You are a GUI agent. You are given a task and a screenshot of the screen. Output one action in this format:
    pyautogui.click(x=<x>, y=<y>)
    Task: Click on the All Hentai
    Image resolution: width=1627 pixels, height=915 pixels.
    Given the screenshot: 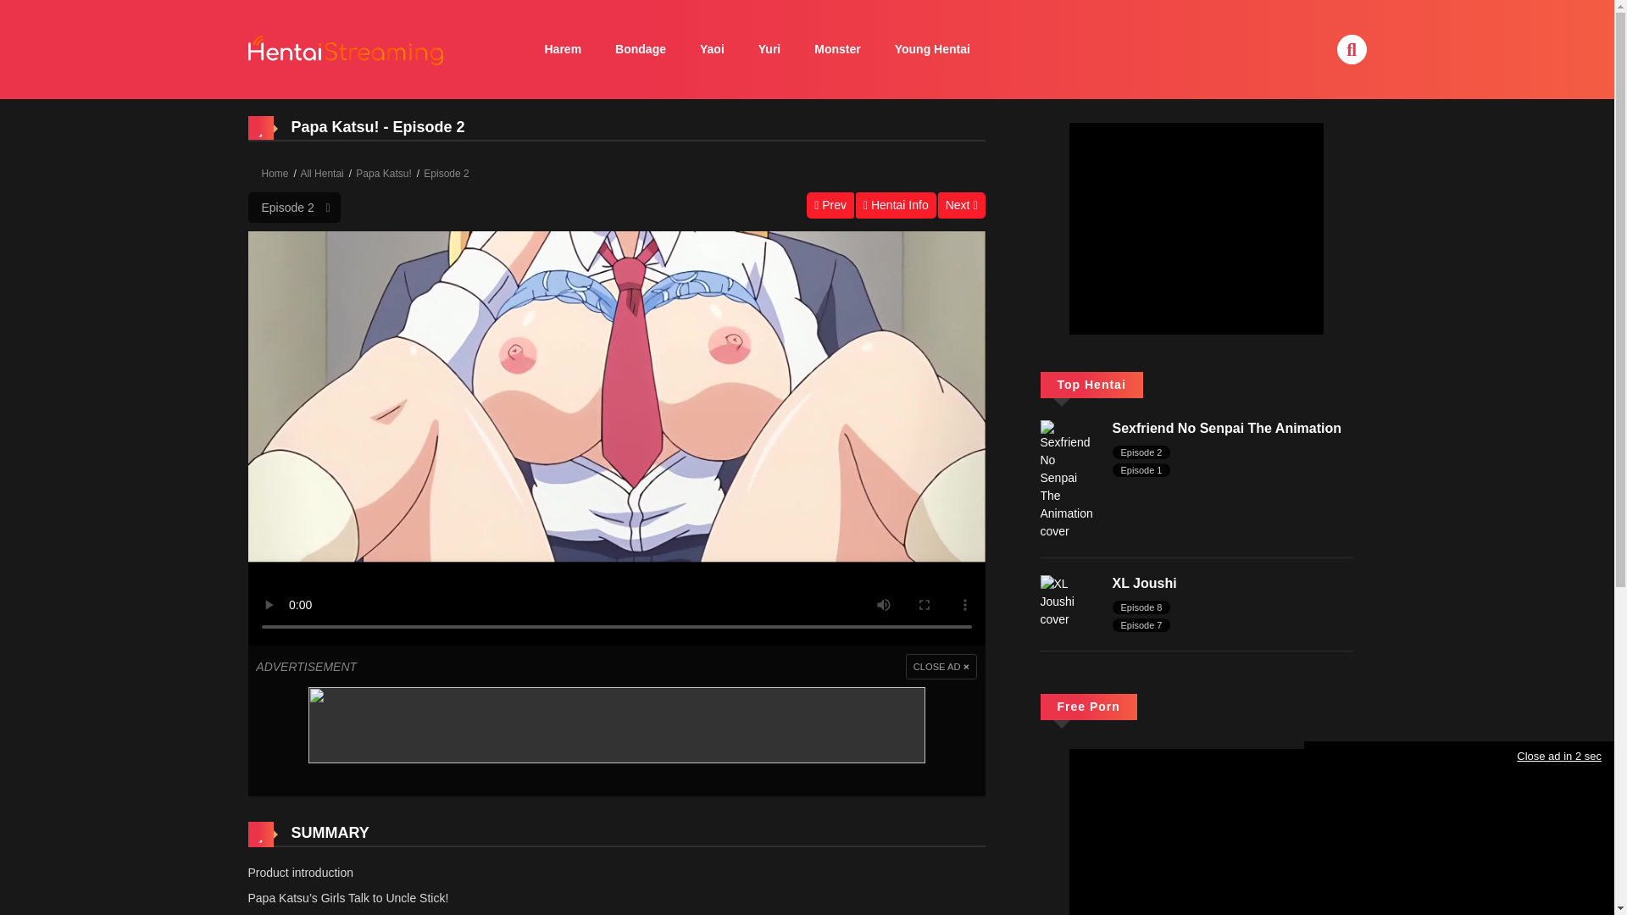 What is the action you would take?
    pyautogui.click(x=321, y=173)
    